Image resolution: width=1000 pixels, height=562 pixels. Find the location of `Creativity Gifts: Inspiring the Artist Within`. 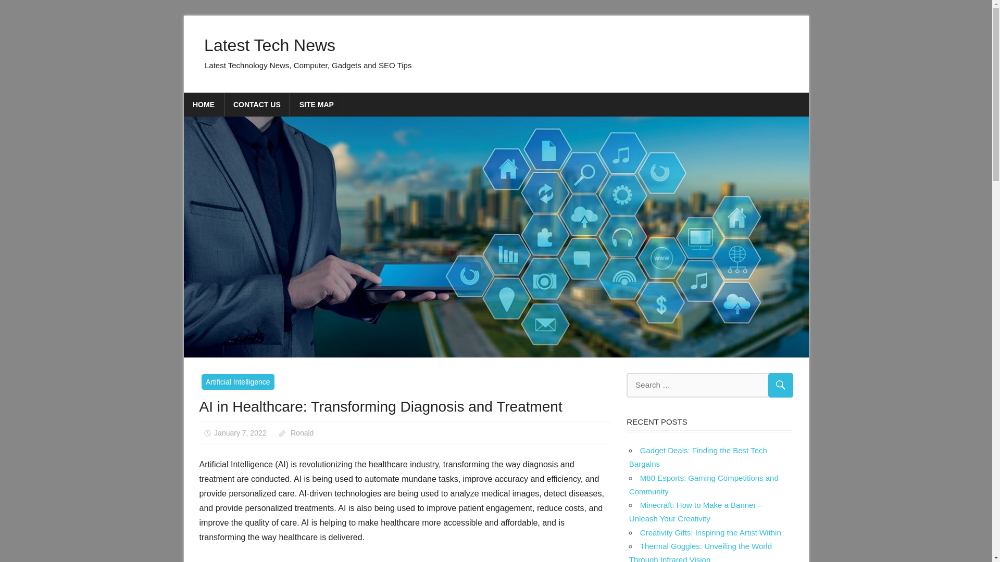

Creativity Gifts: Inspiring the Artist Within is located at coordinates (710, 533).